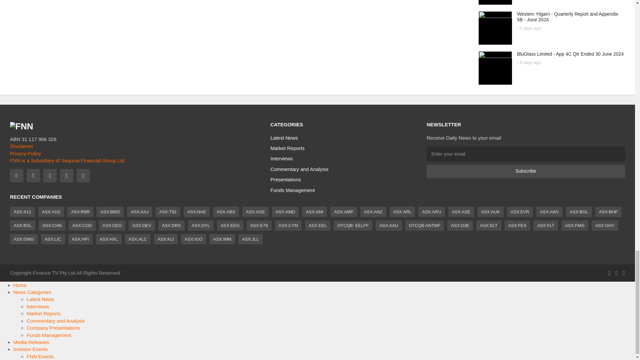 Image resolution: width=640 pixels, height=360 pixels. What do you see at coordinates (21, 126) in the screenshot?
I see `Finance News Network` at bounding box center [21, 126].